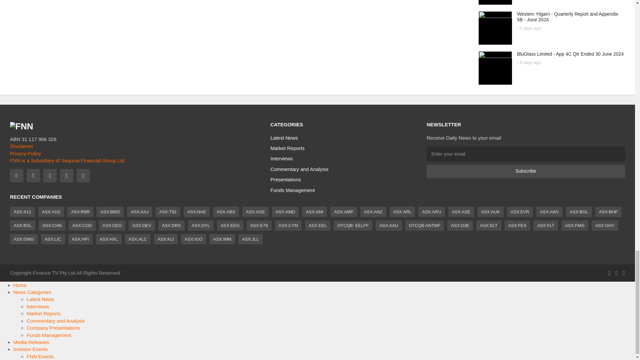 Image resolution: width=640 pixels, height=360 pixels. What do you see at coordinates (21, 126) in the screenshot?
I see `Finance News Network` at bounding box center [21, 126].